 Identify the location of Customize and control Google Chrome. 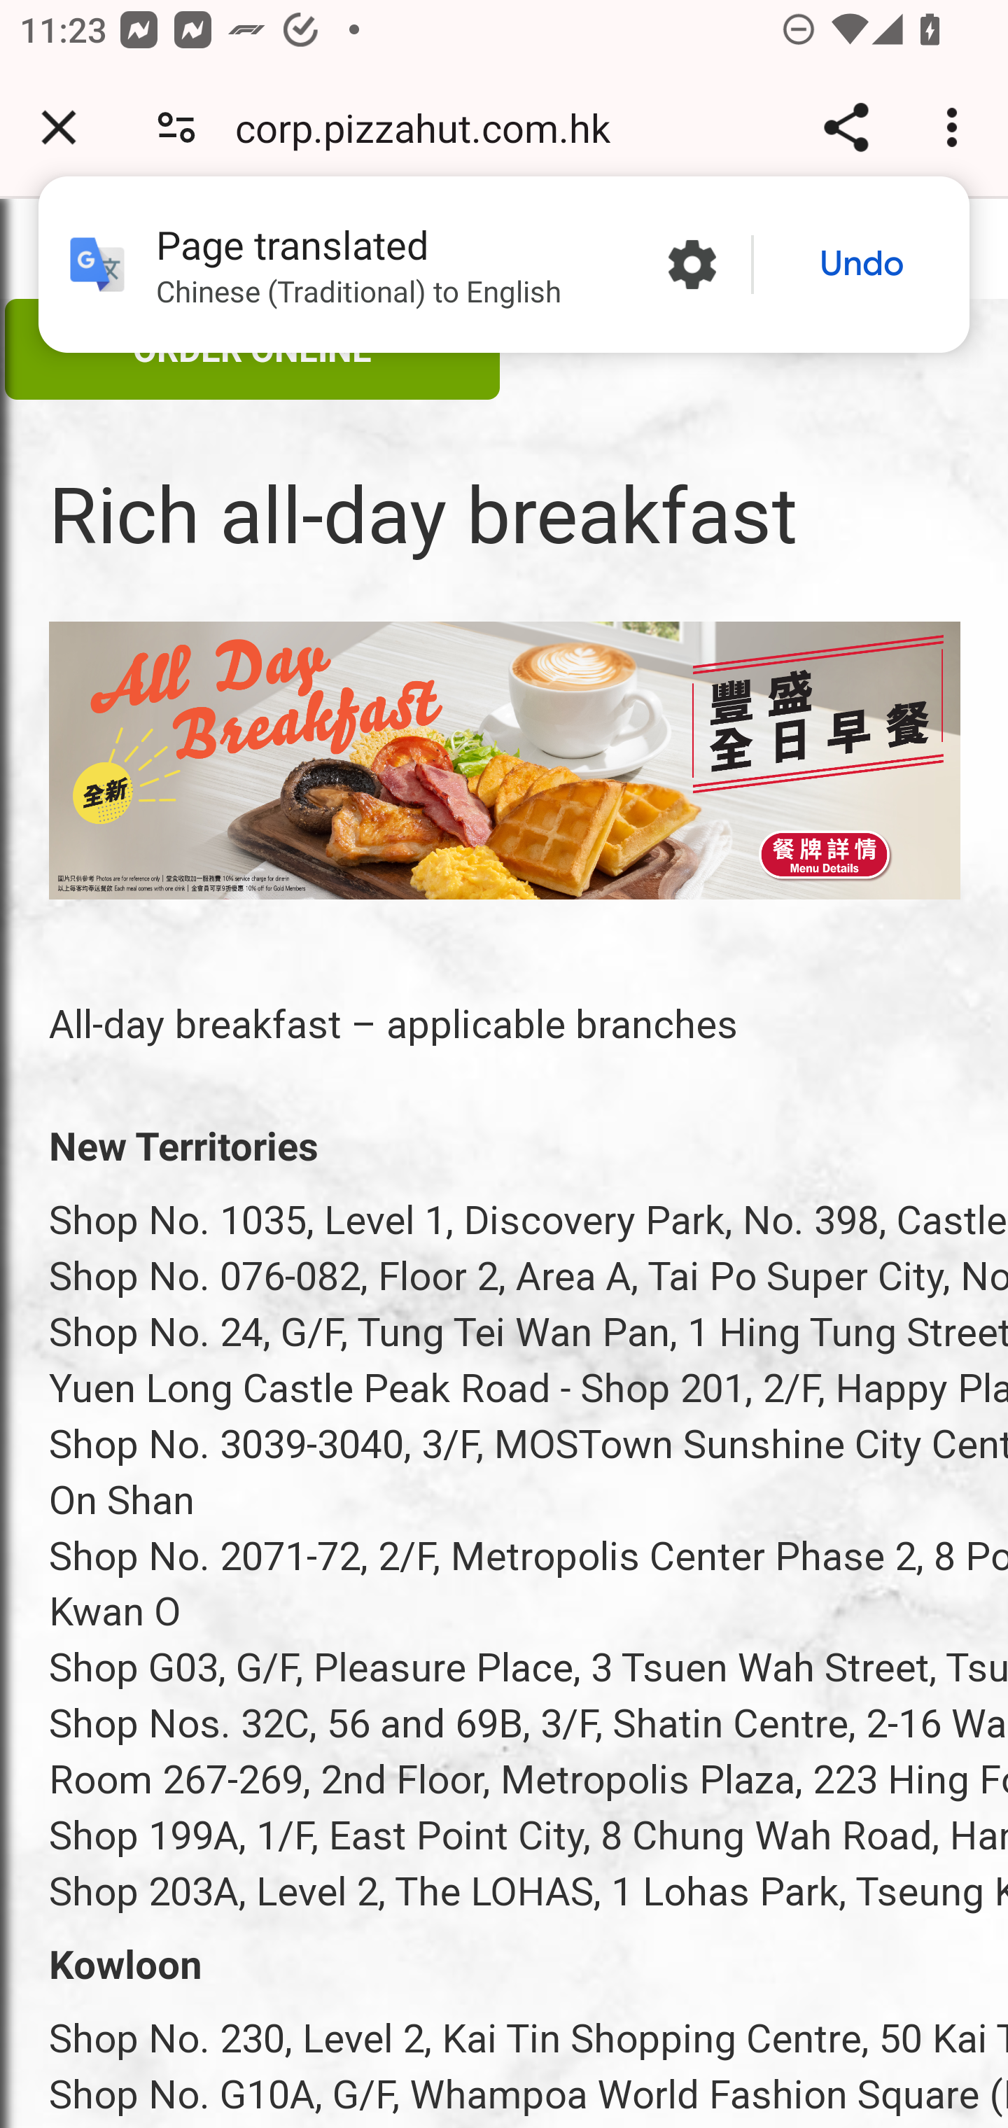
(956, 127).